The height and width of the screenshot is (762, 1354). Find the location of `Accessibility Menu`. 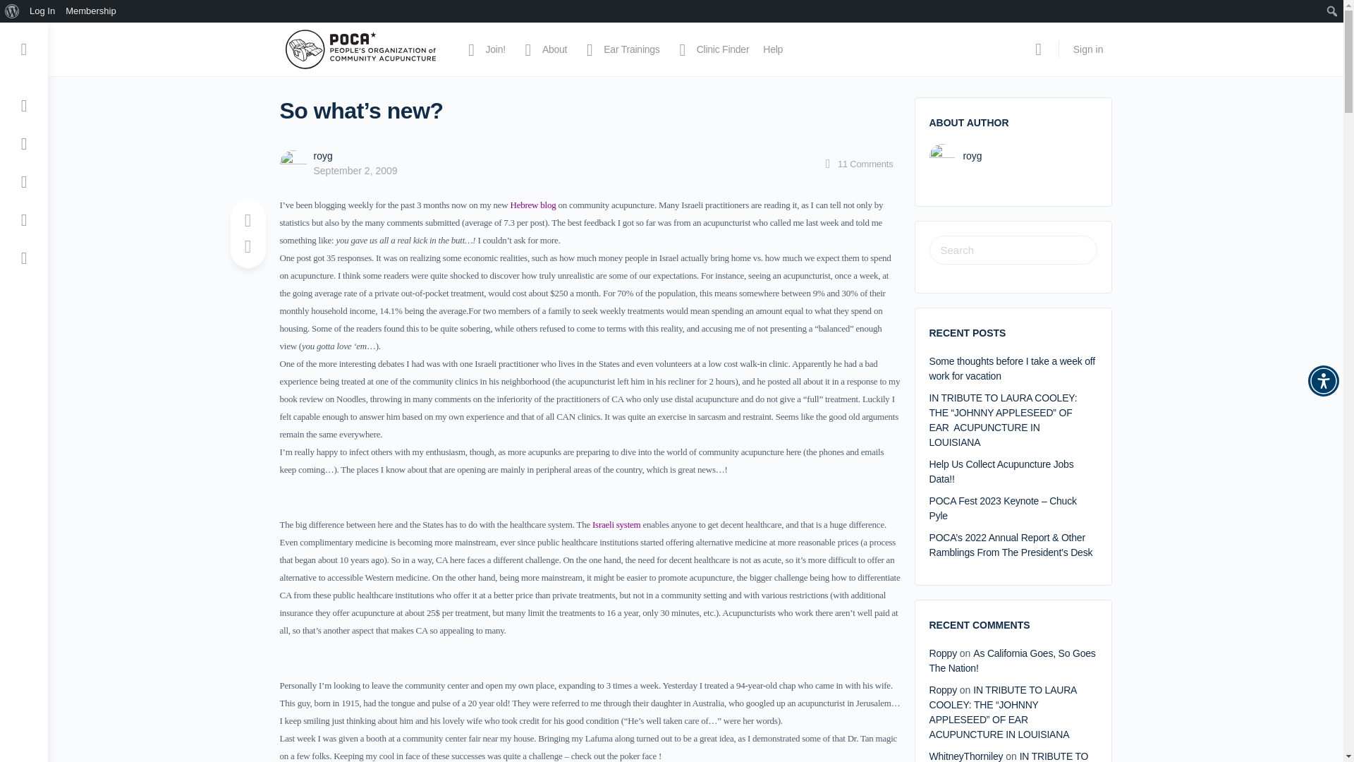

Accessibility Menu is located at coordinates (1323, 381).